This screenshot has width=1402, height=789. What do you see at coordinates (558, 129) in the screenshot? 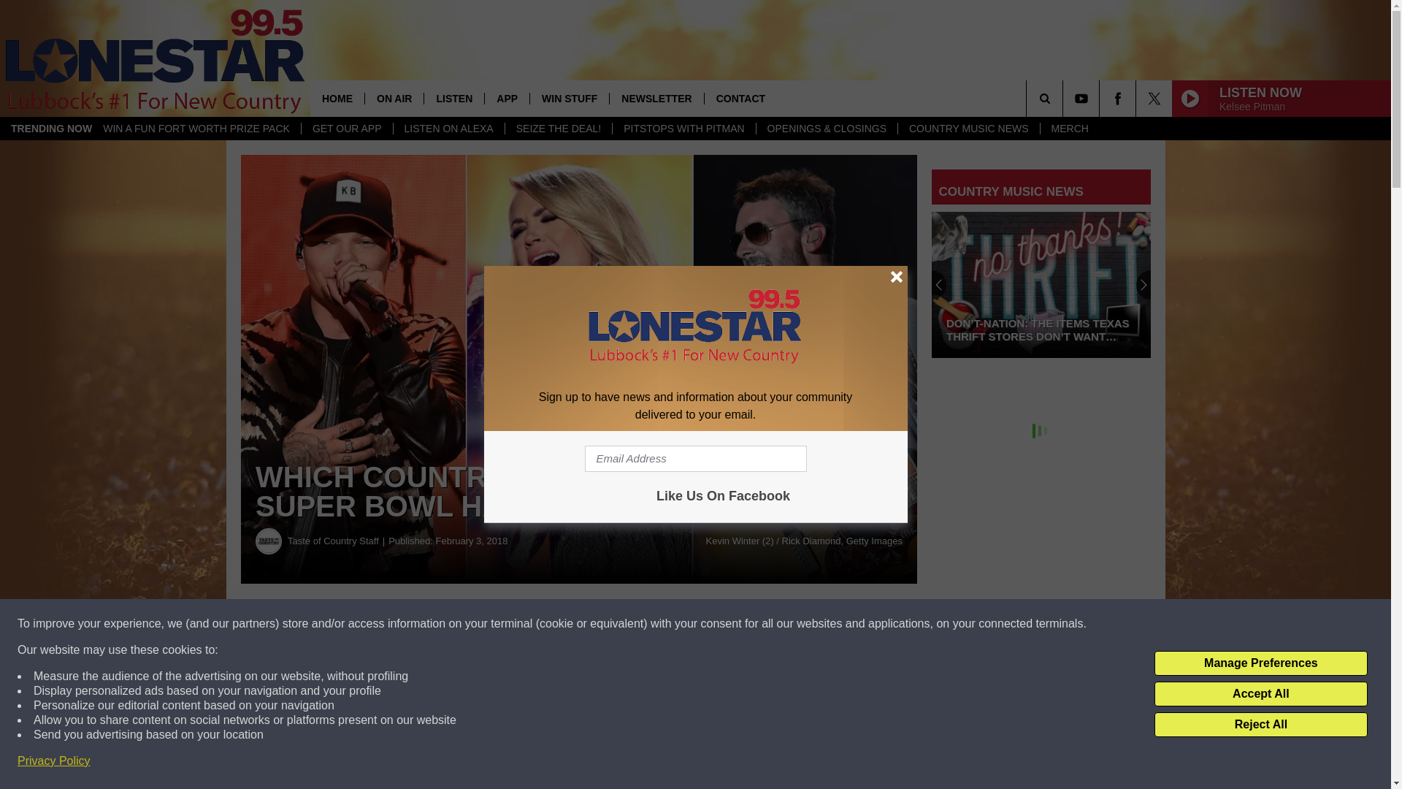
I see `SEIZE THE DEAL!` at bounding box center [558, 129].